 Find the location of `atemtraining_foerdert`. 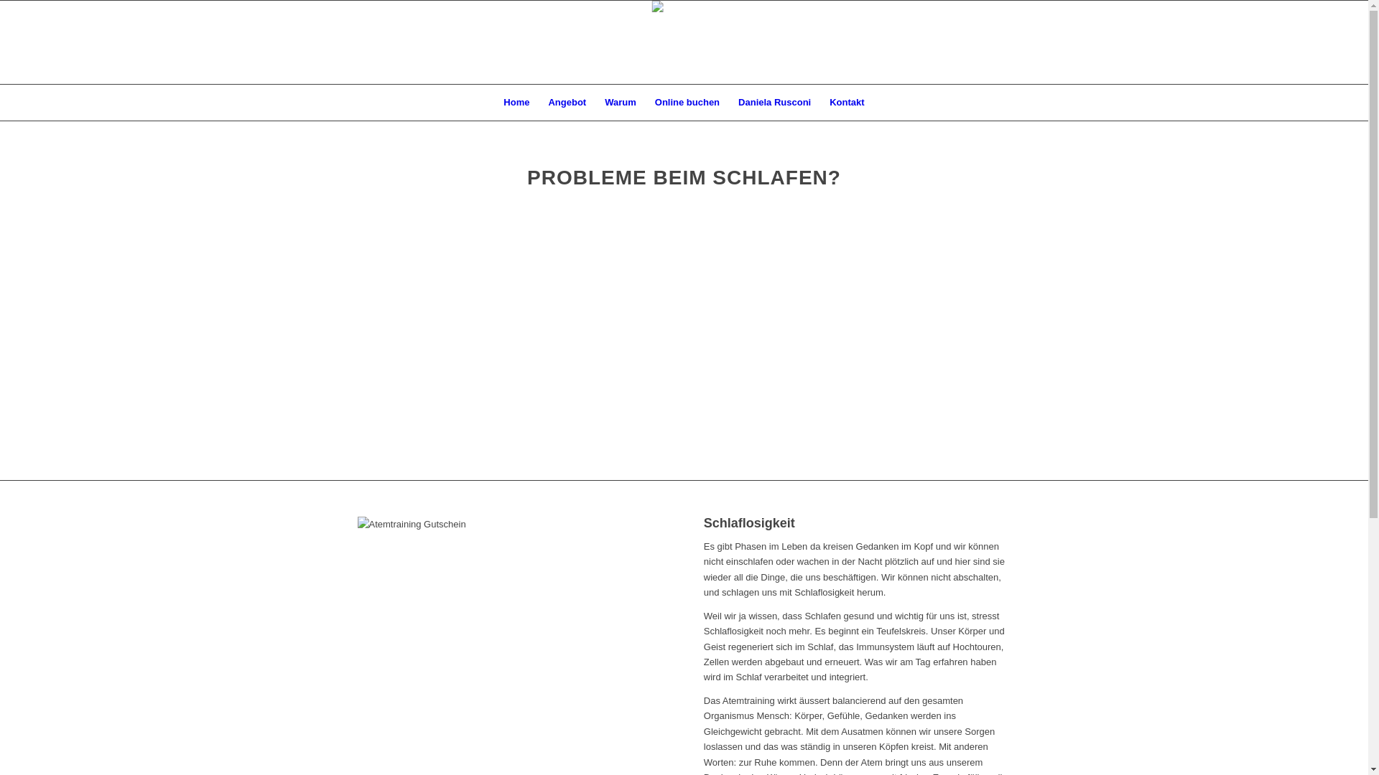

atemtraining_foerdert is located at coordinates (511, 619).